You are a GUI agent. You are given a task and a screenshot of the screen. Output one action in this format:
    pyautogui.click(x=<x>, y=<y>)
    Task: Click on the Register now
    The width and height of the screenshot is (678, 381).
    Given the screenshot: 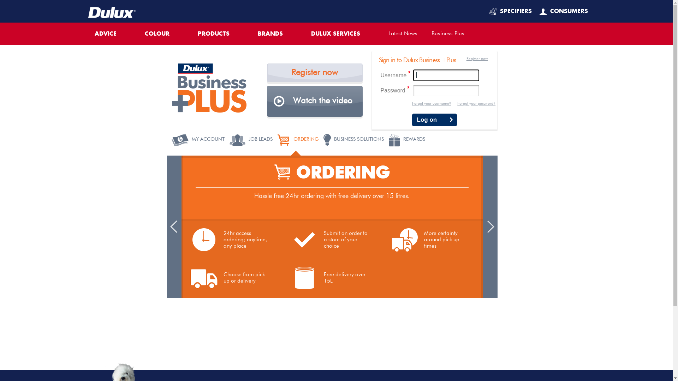 What is the action you would take?
    pyautogui.click(x=315, y=73)
    